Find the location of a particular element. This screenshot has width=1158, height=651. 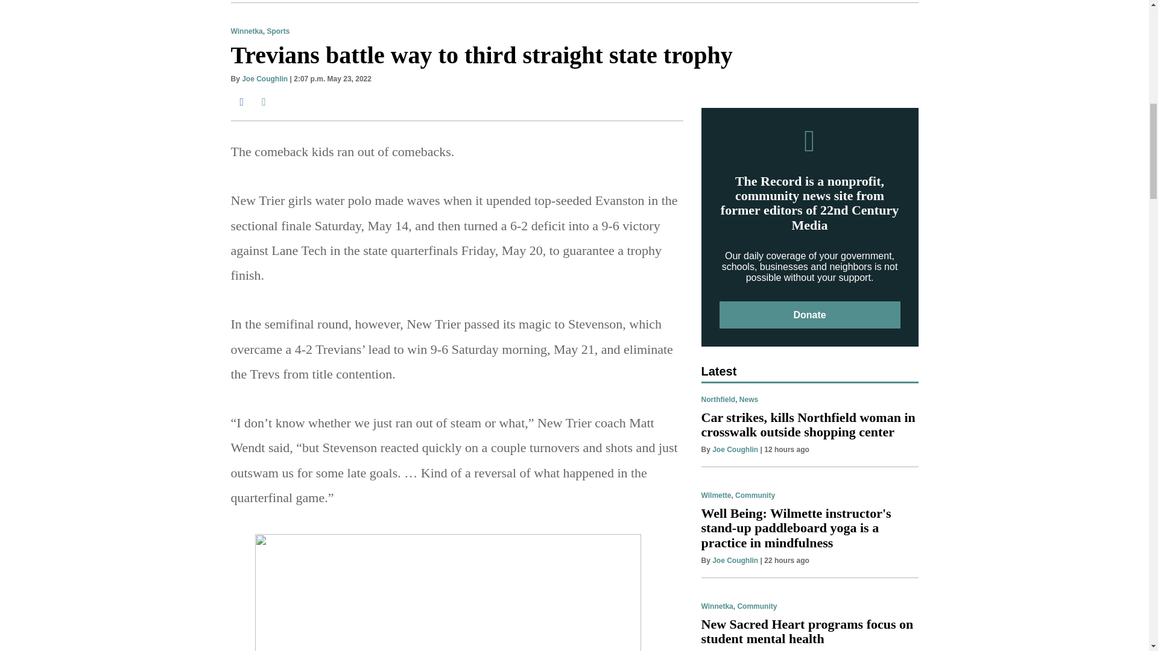

Sports is located at coordinates (277, 31).